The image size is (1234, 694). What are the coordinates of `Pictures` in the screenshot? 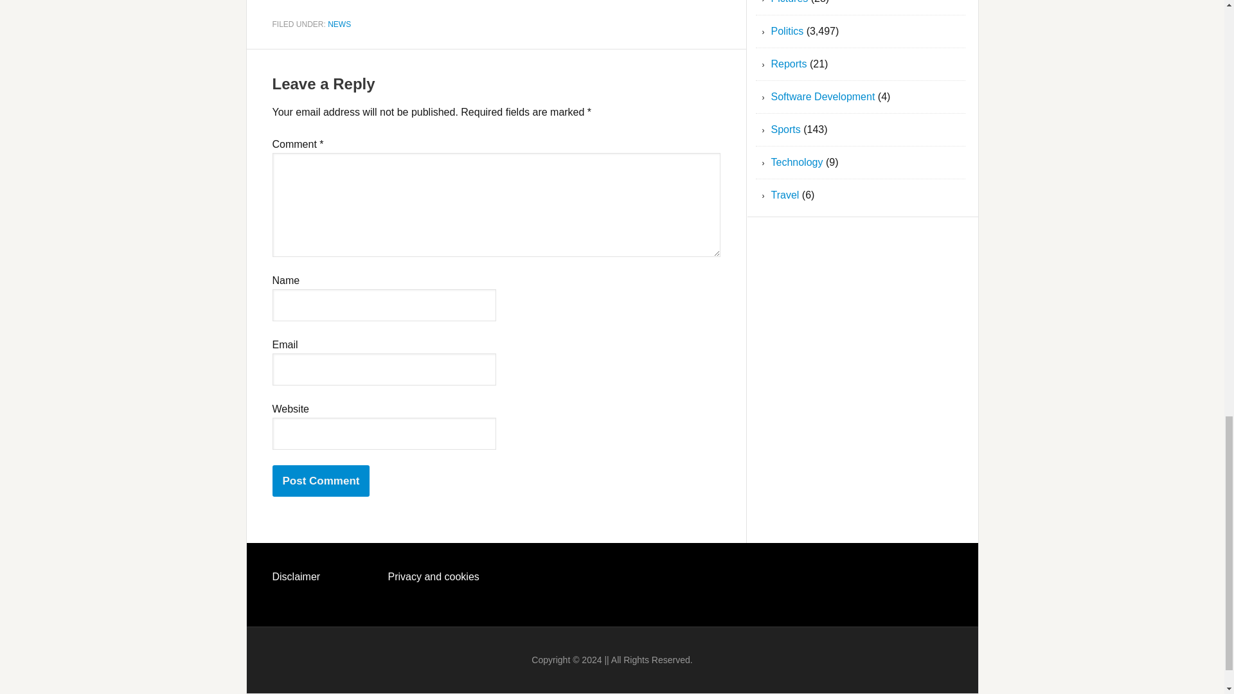 It's located at (789, 2).